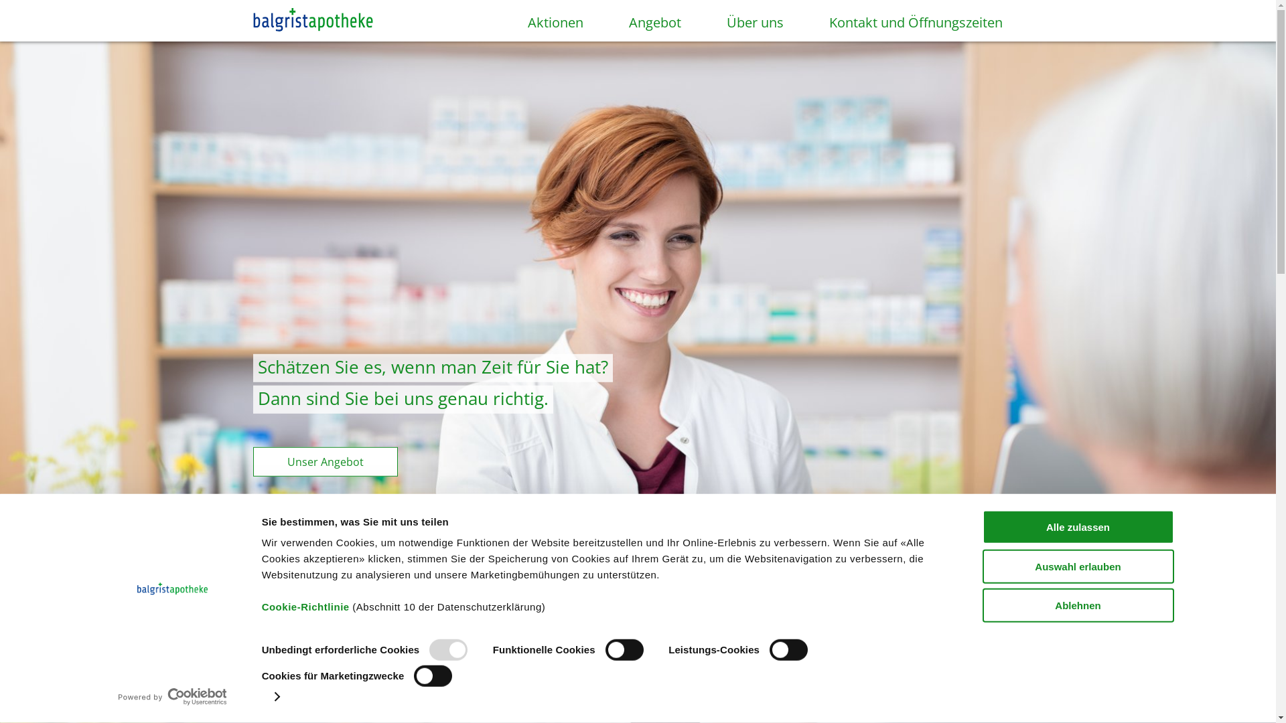 Image resolution: width=1286 pixels, height=723 pixels. What do you see at coordinates (305, 607) in the screenshot?
I see `Cookie-Richtlinie` at bounding box center [305, 607].